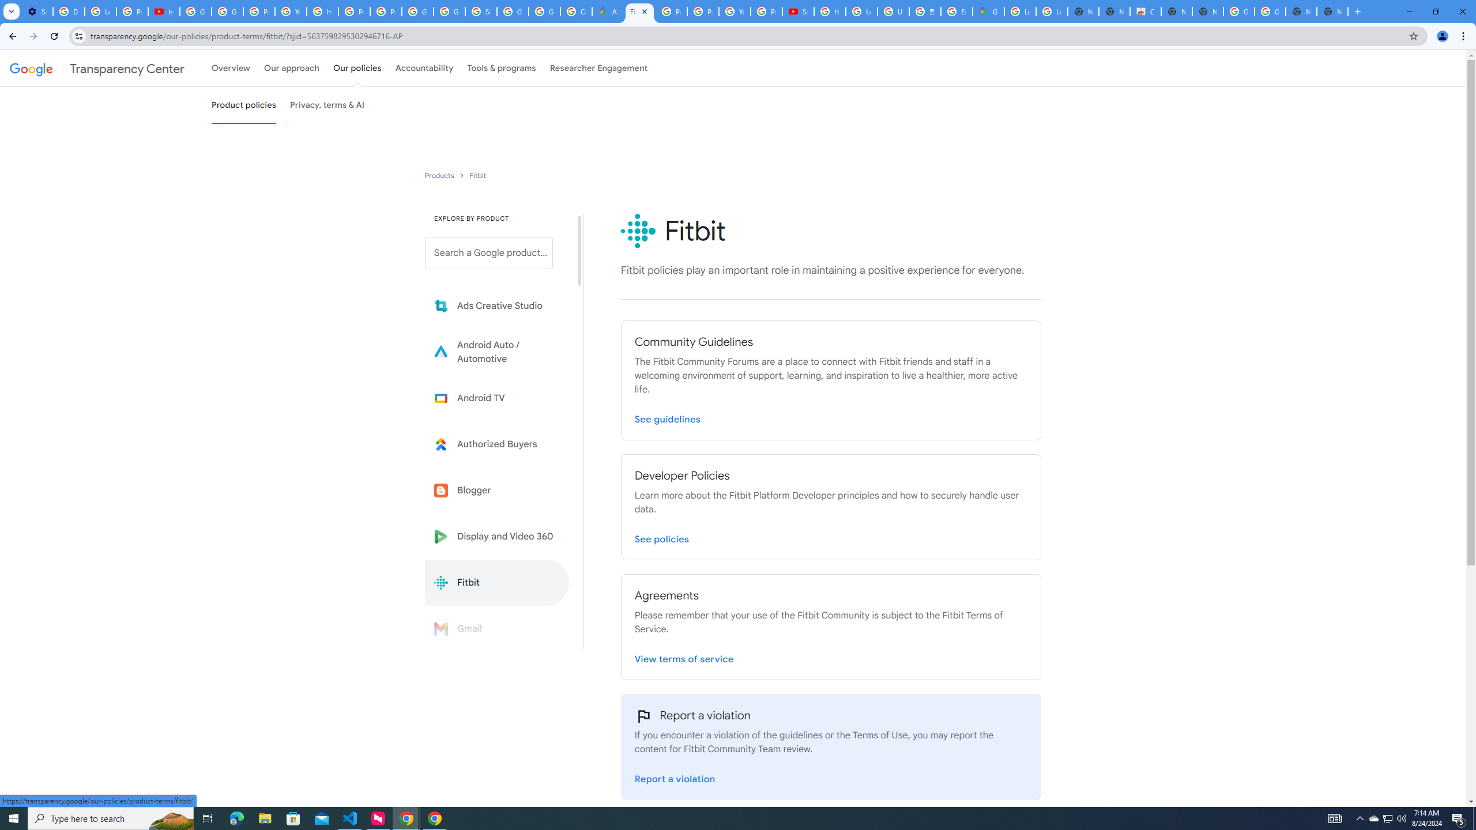  Describe the element at coordinates (703, 12) in the screenshot. I see `Privacy Help Center - Policies Help` at that location.